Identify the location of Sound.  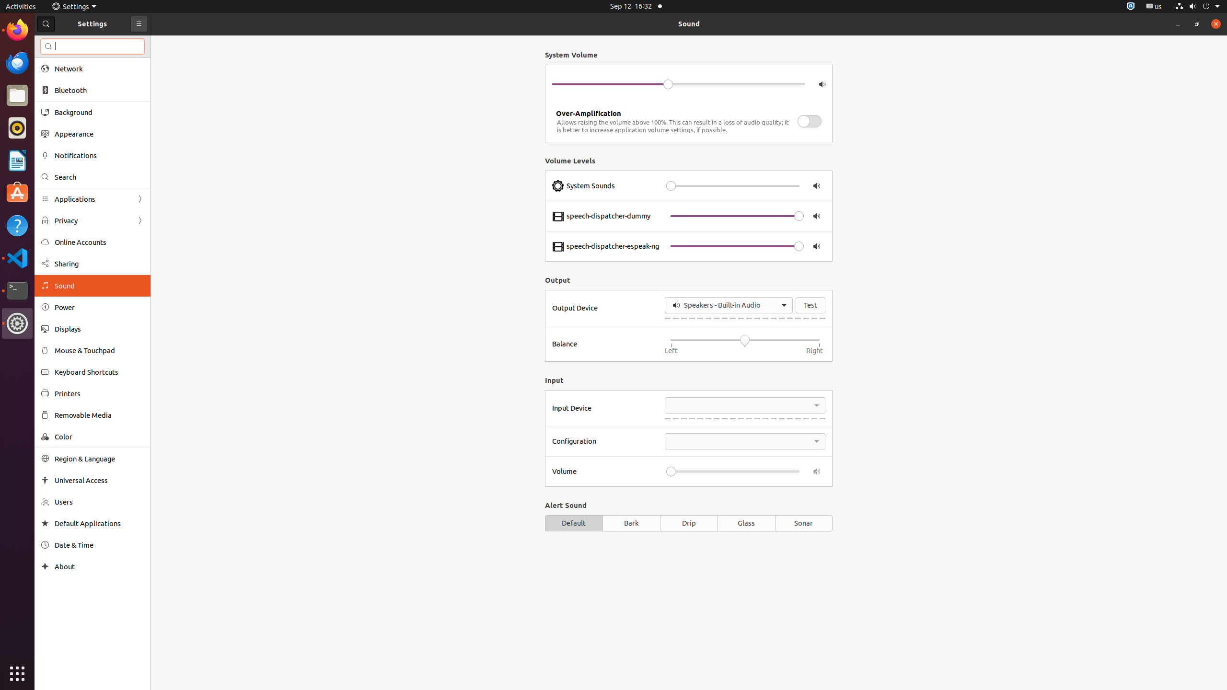
(689, 24).